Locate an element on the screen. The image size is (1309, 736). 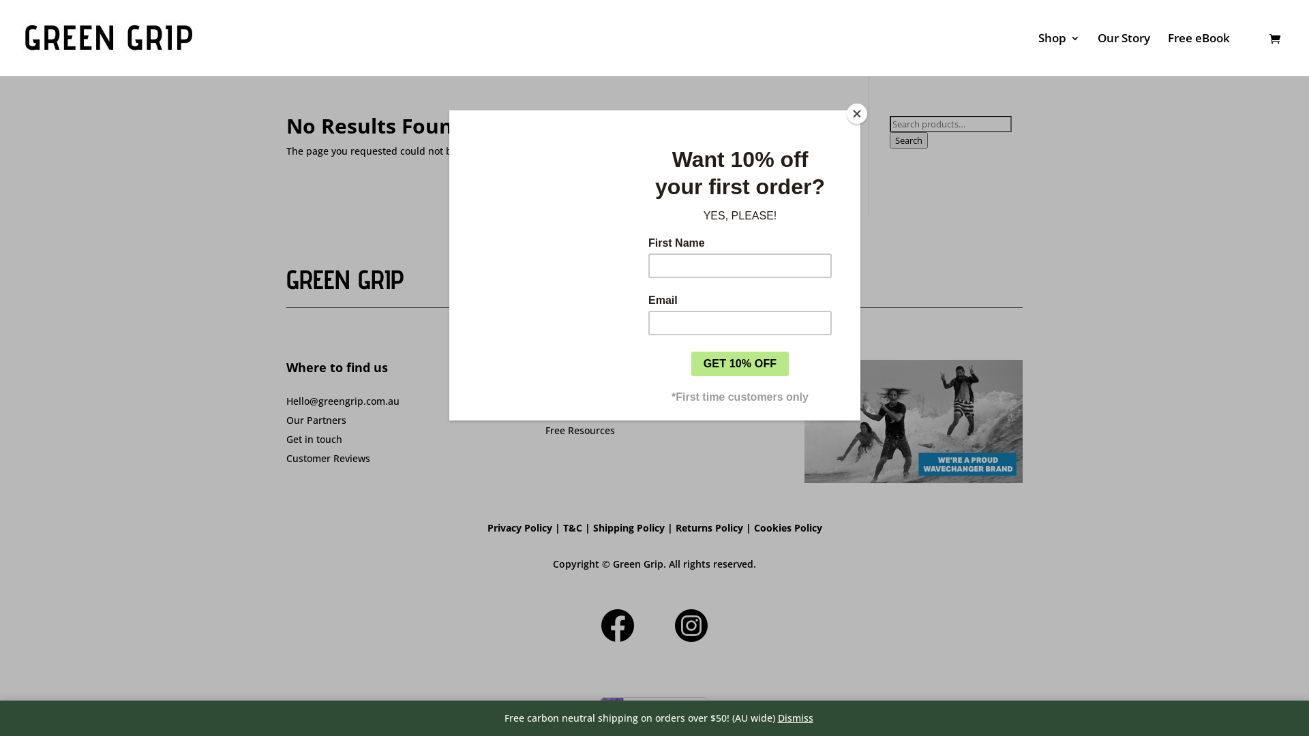
Blogs is located at coordinates (558, 405).